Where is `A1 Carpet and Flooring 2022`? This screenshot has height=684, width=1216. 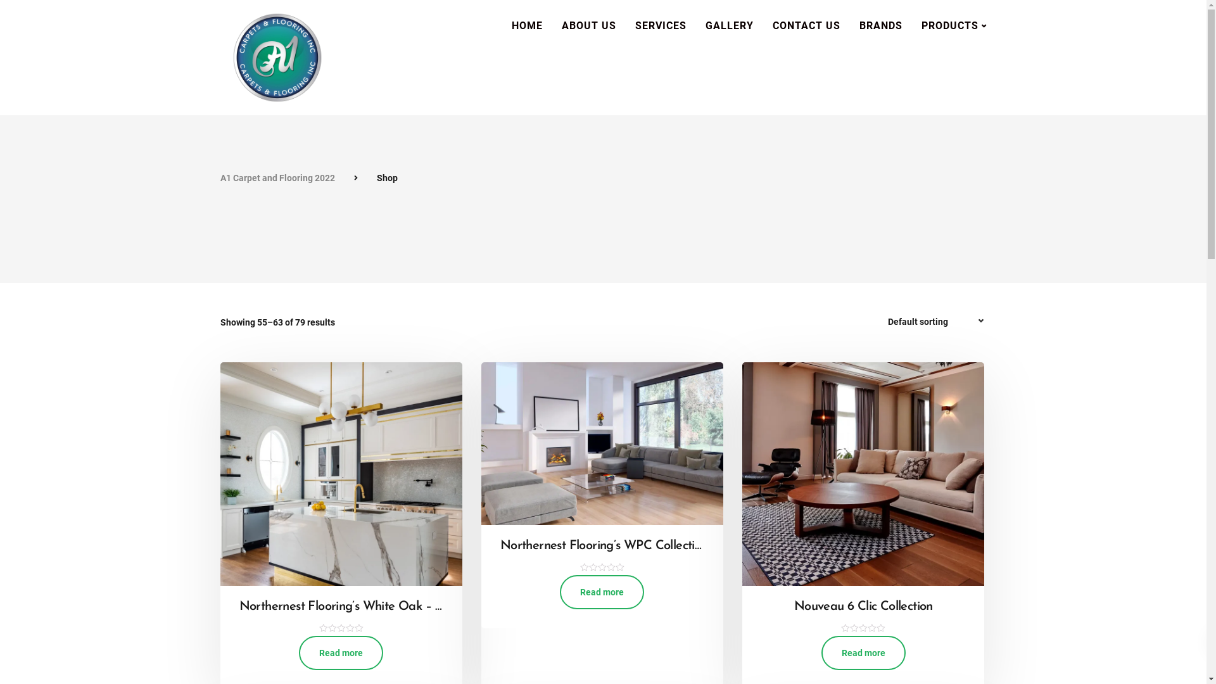 A1 Carpet and Flooring 2022 is located at coordinates (277, 178).